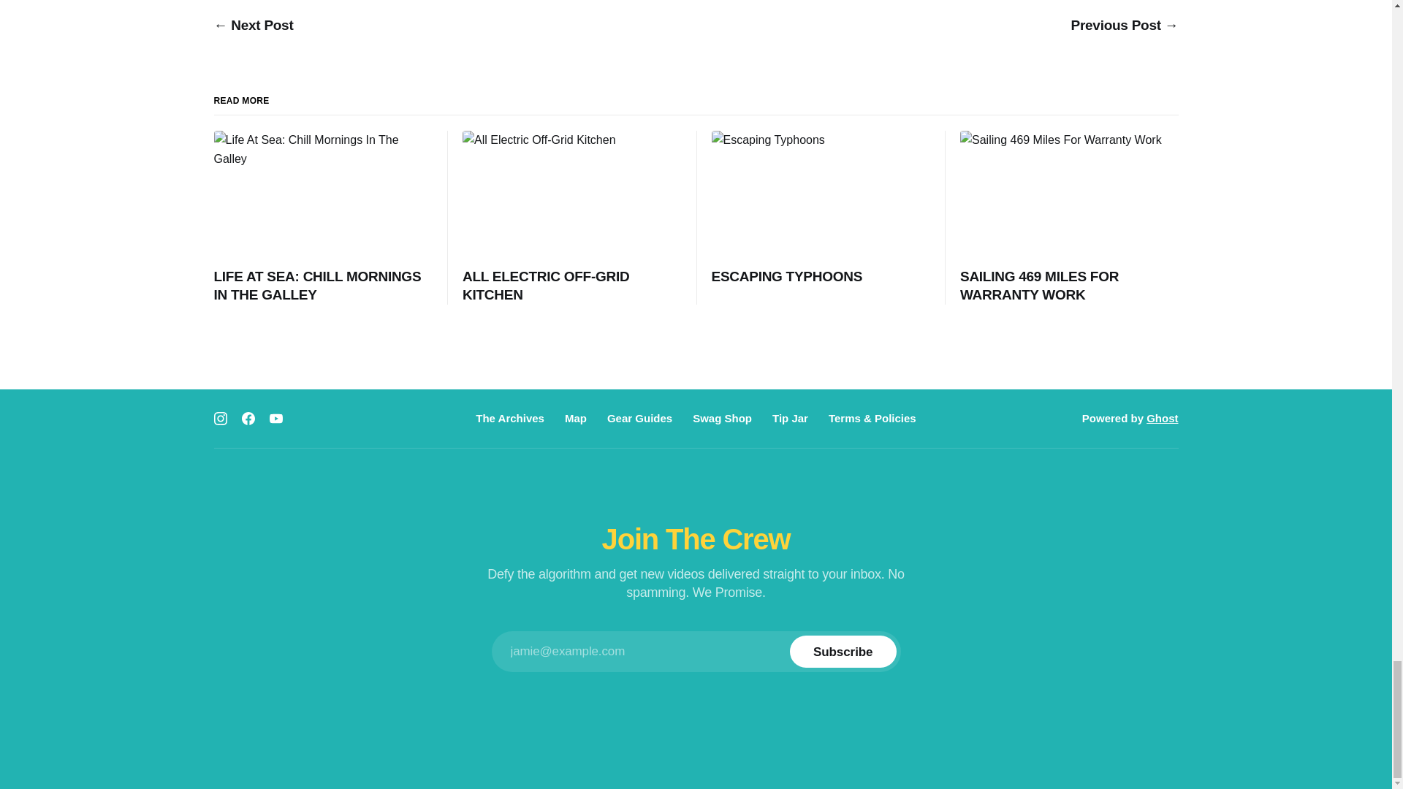 The image size is (1403, 789). Describe the element at coordinates (322, 218) in the screenshot. I see `LIFE AT SEA: CHILL MORNINGS IN THE GALLEY` at that location.